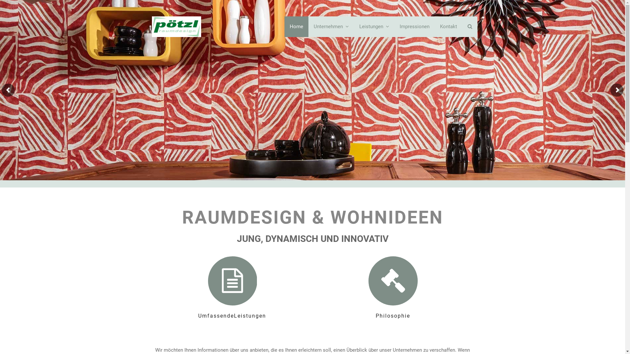 This screenshot has width=630, height=354. I want to click on Philosophie, so click(393, 288).